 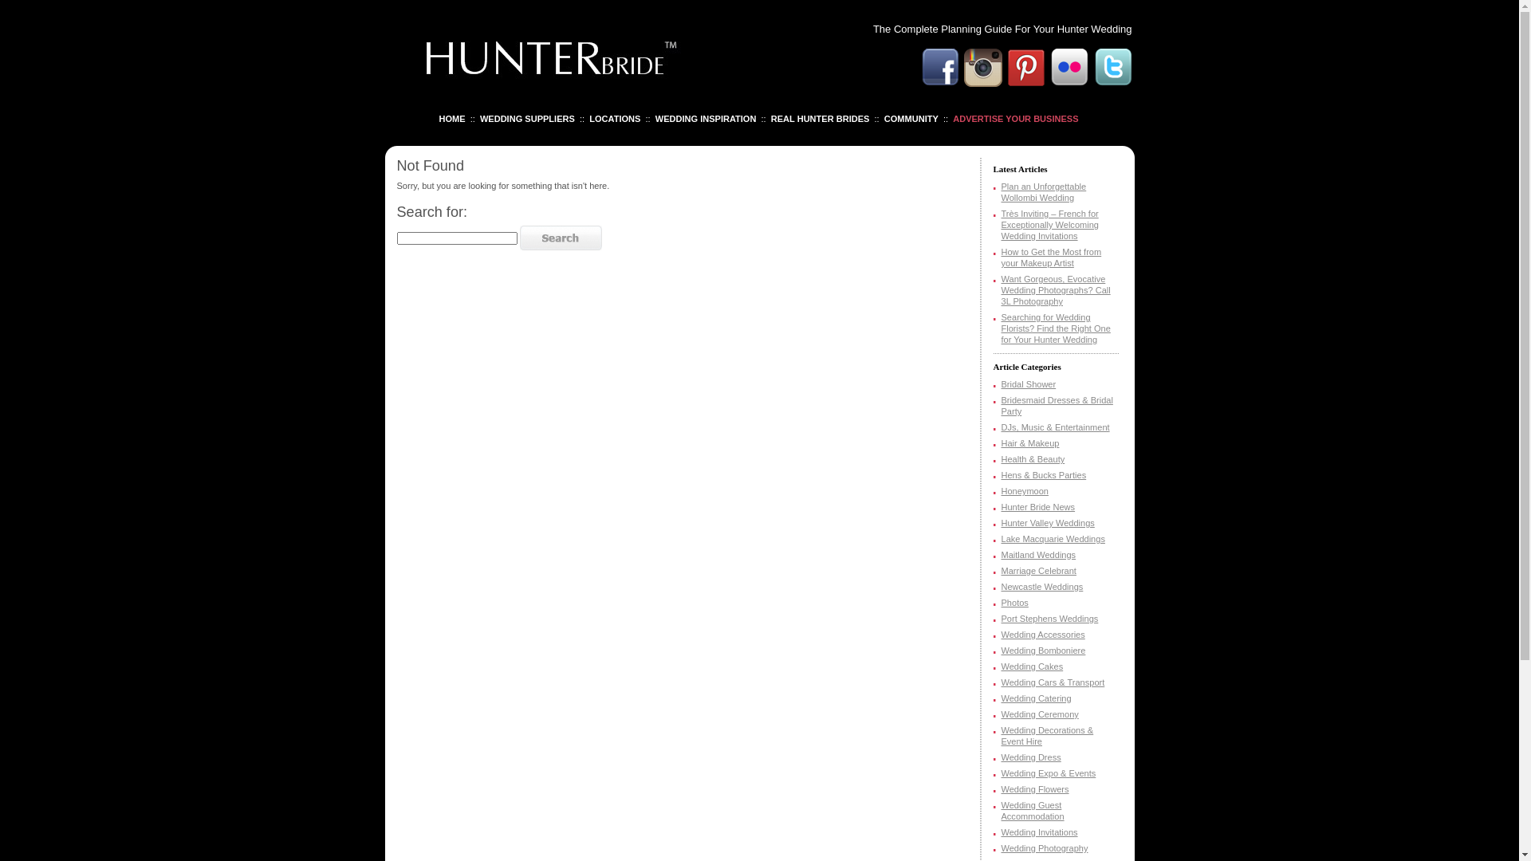 What do you see at coordinates (451, 119) in the screenshot?
I see `HOME` at bounding box center [451, 119].